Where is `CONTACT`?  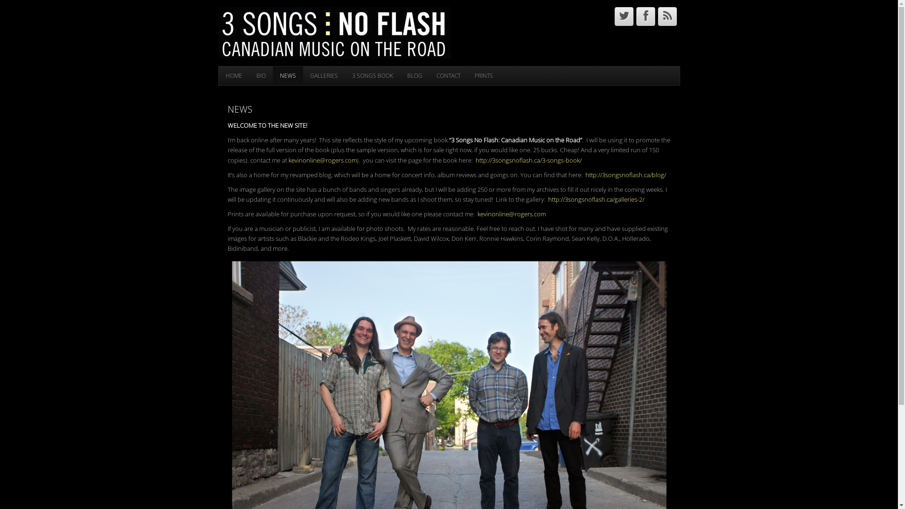
CONTACT is located at coordinates (448, 76).